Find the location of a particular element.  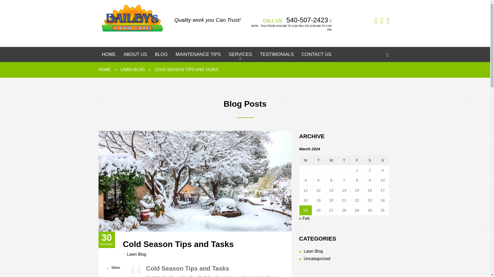

ABOUT US is located at coordinates (135, 56).